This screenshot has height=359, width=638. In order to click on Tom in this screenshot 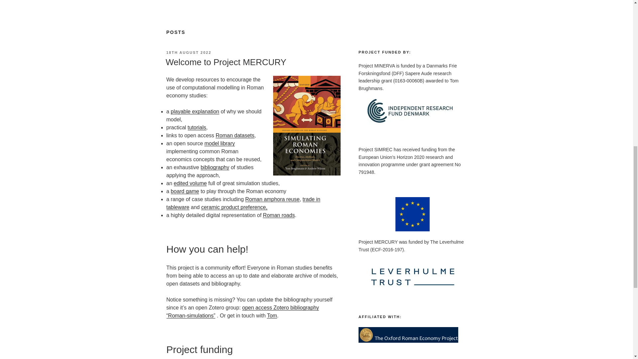, I will do `click(272, 315)`.